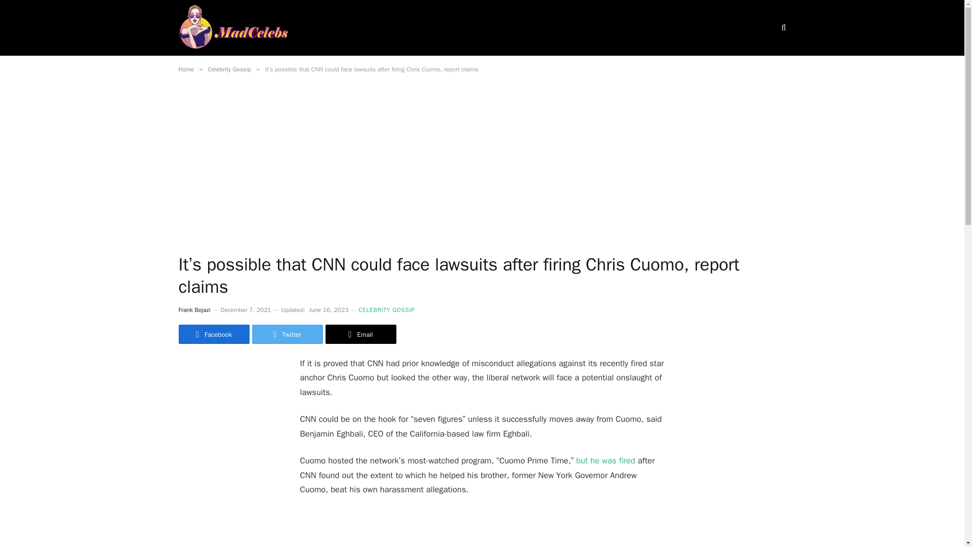 The height and width of the screenshot is (547, 972). I want to click on Frank Bojazi, so click(193, 309).